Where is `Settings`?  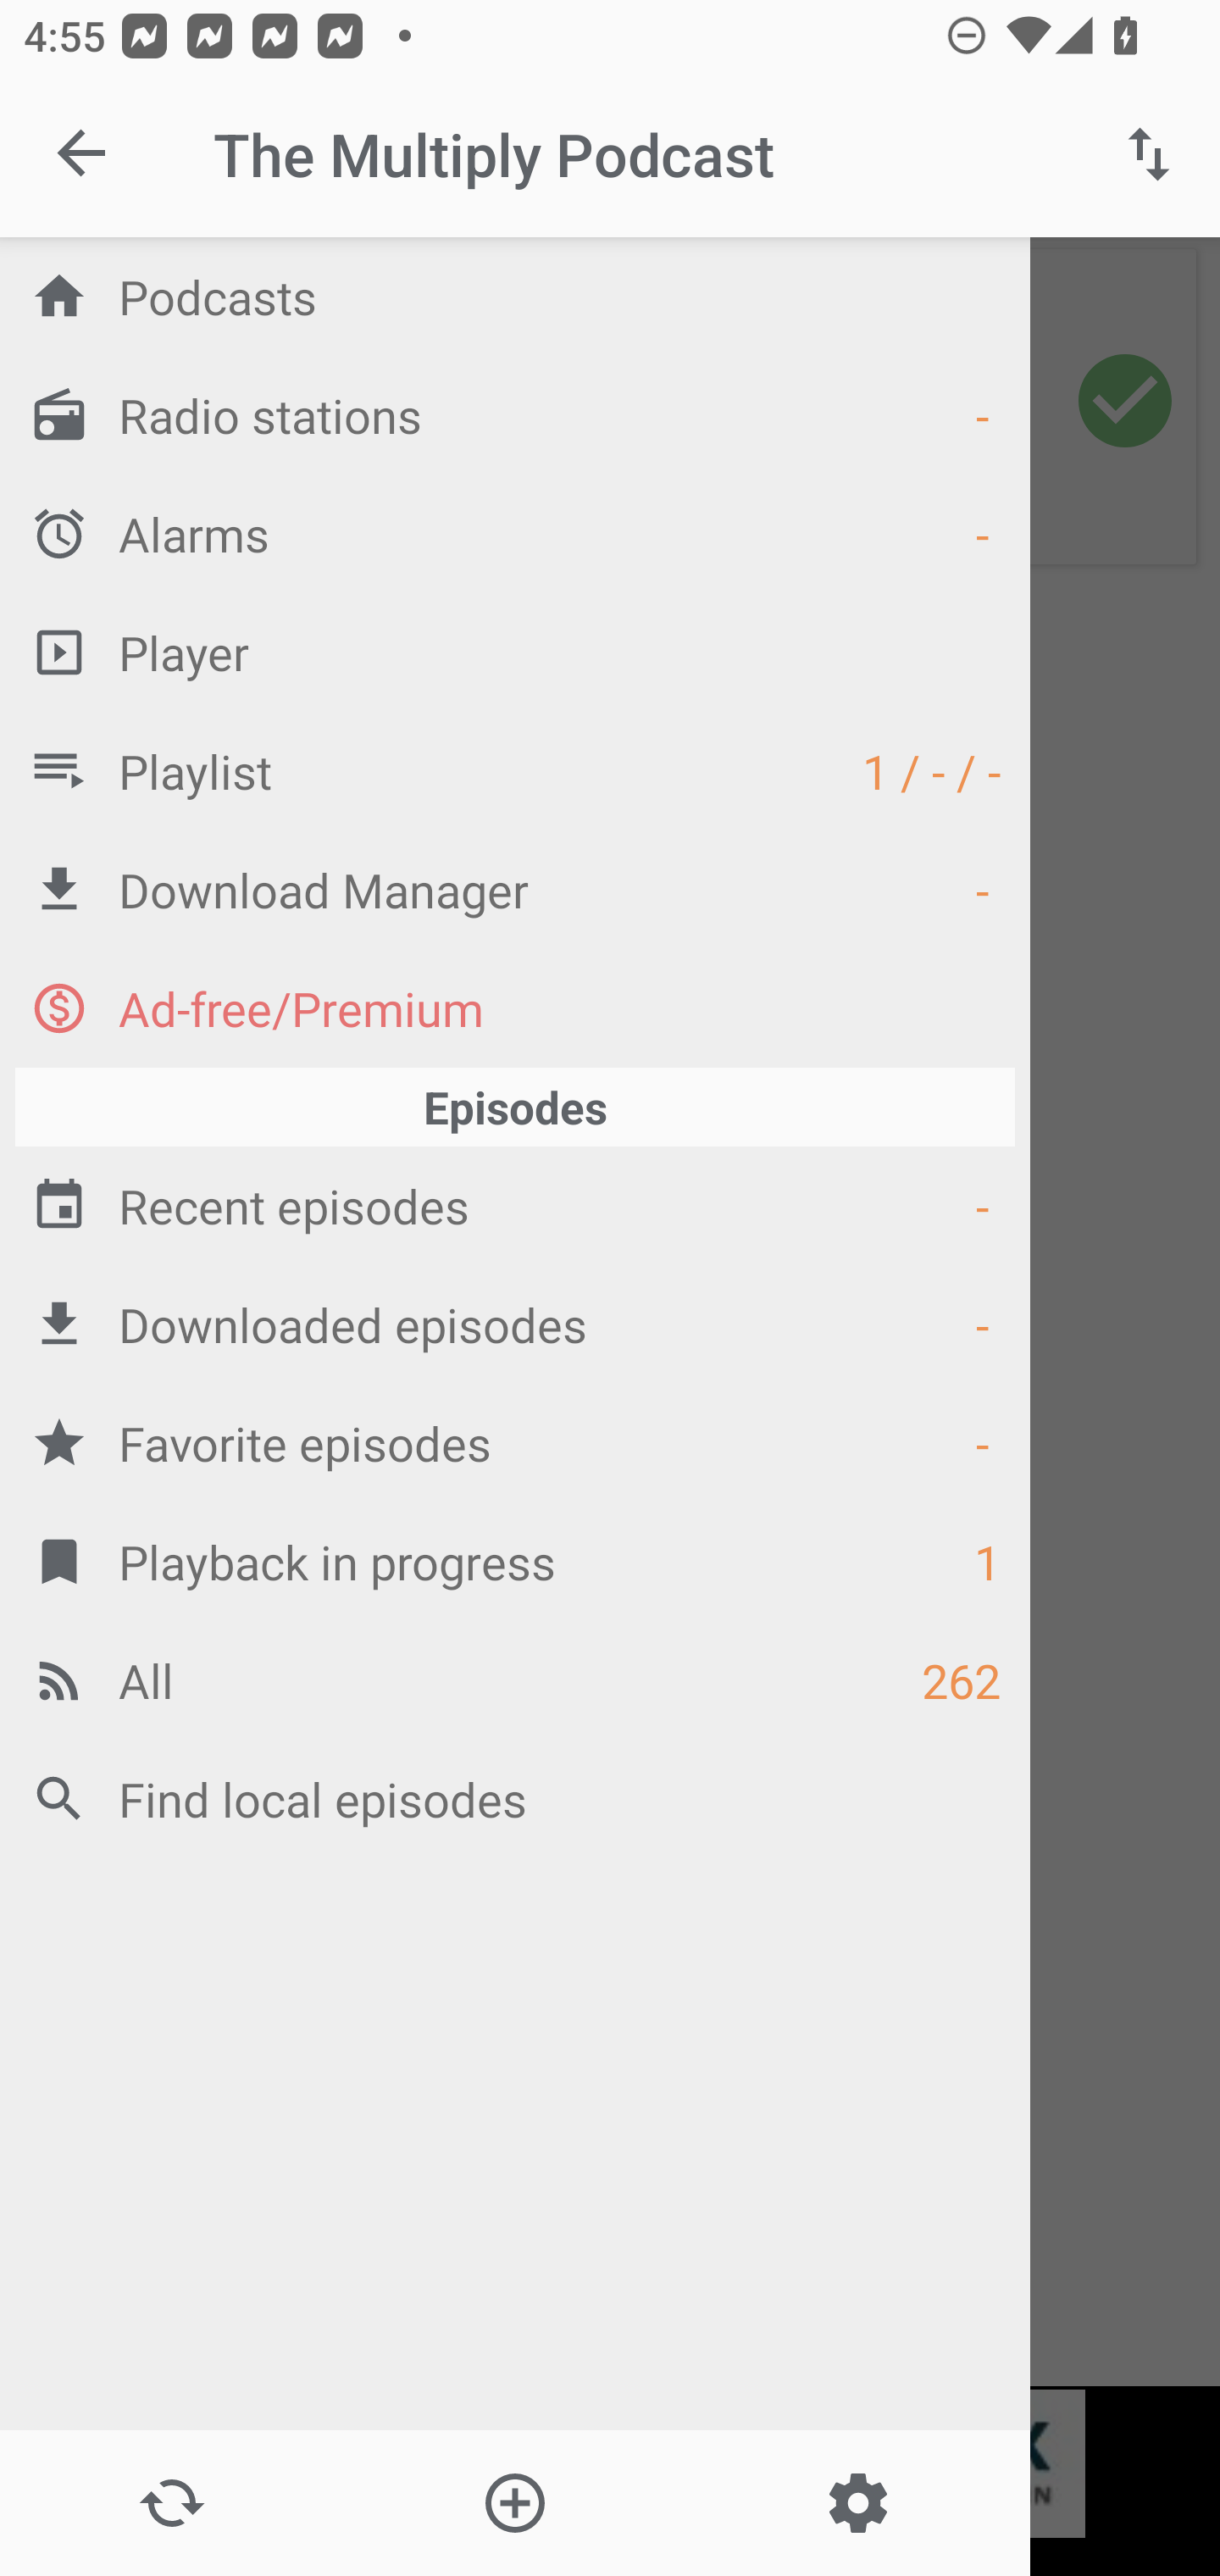
Settings is located at coordinates (857, 2503).